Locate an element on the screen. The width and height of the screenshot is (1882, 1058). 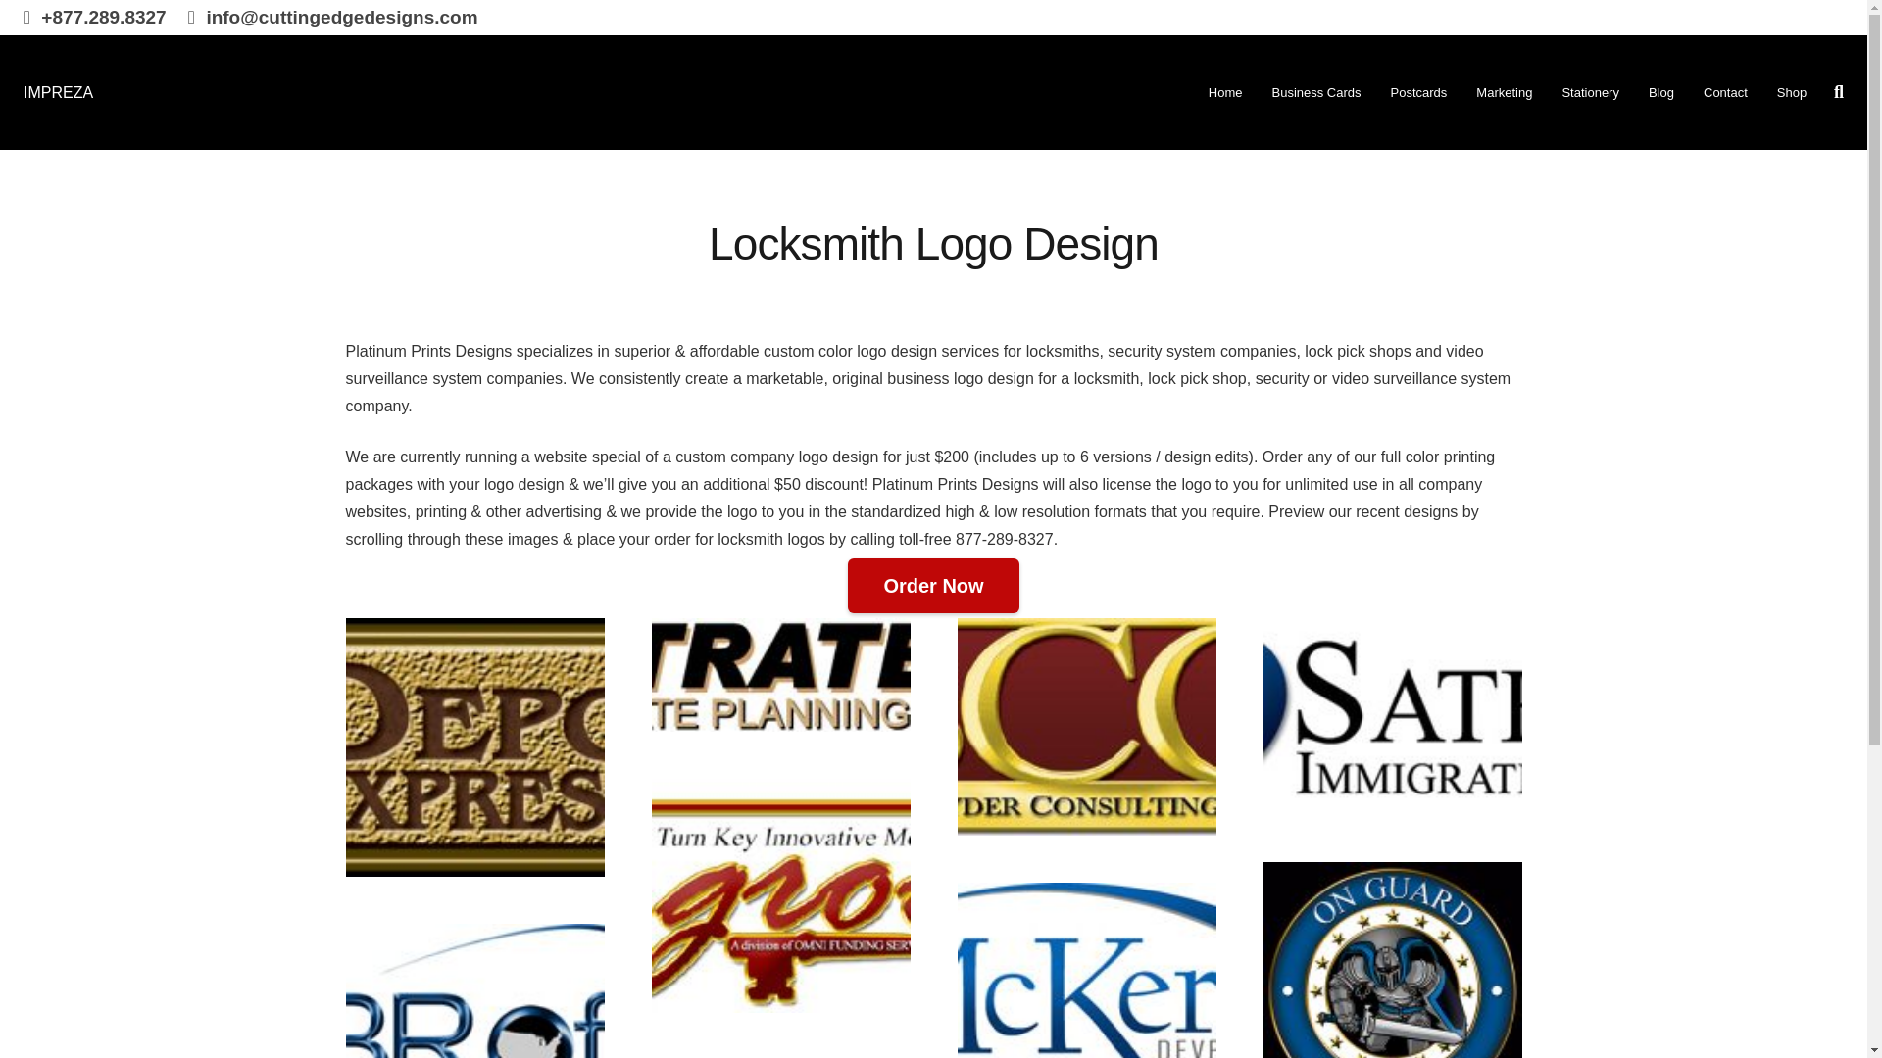
satherlaw-logo3 is located at coordinates (1392, 715).